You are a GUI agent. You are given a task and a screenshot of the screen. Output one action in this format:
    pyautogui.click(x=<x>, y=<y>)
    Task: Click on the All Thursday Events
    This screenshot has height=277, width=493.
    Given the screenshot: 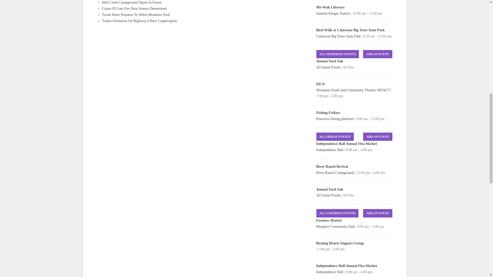 What is the action you would take?
    pyautogui.click(x=337, y=54)
    